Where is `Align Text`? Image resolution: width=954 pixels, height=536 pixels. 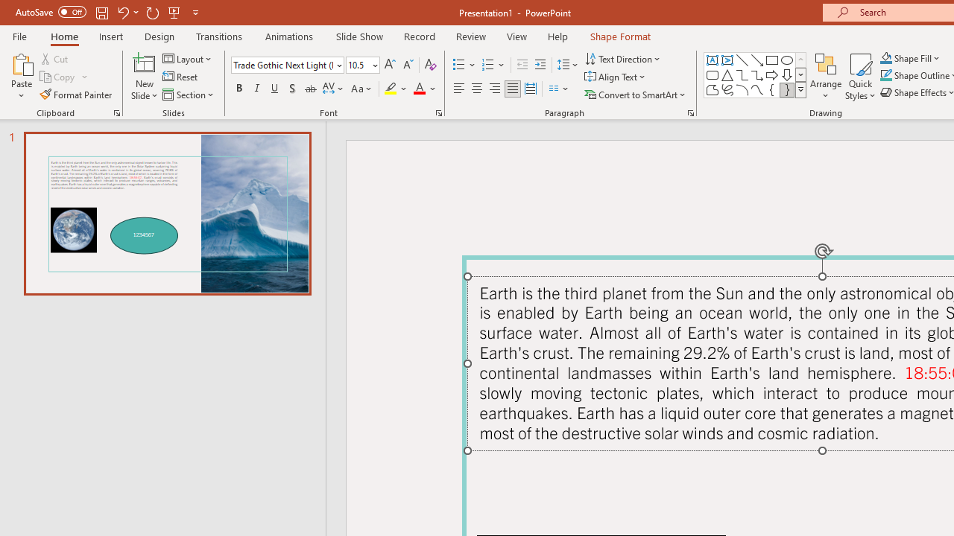 Align Text is located at coordinates (616, 77).